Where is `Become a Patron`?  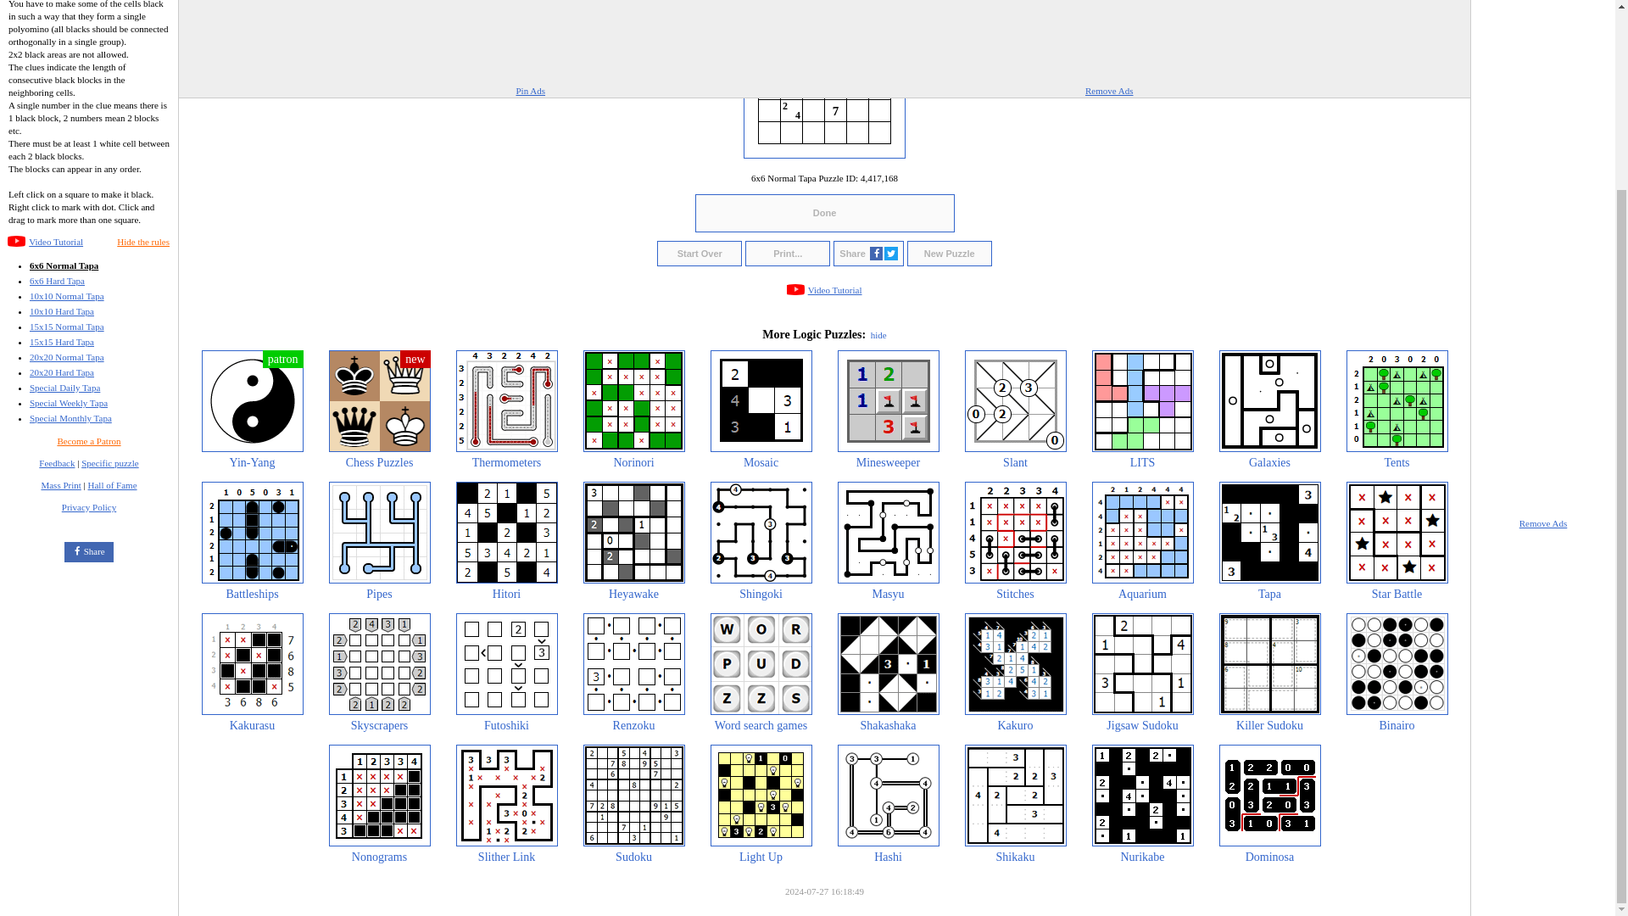
Become a Patron is located at coordinates (88, 441).